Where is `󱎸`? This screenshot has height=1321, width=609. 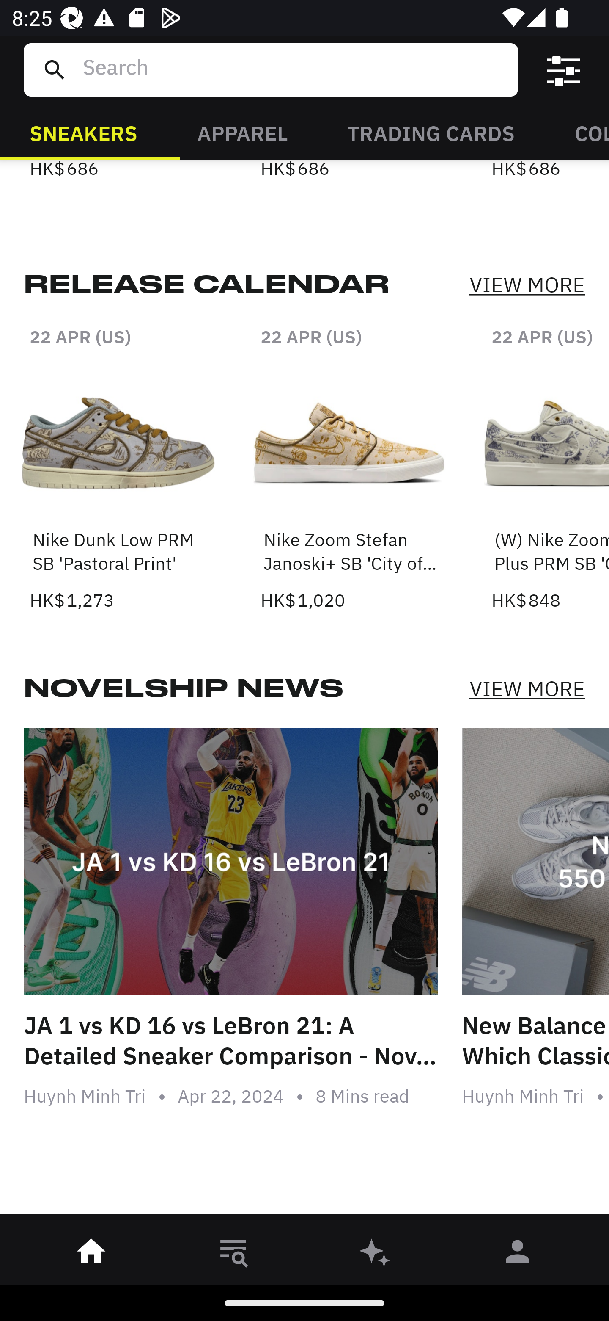
󱎸 is located at coordinates (233, 1254).